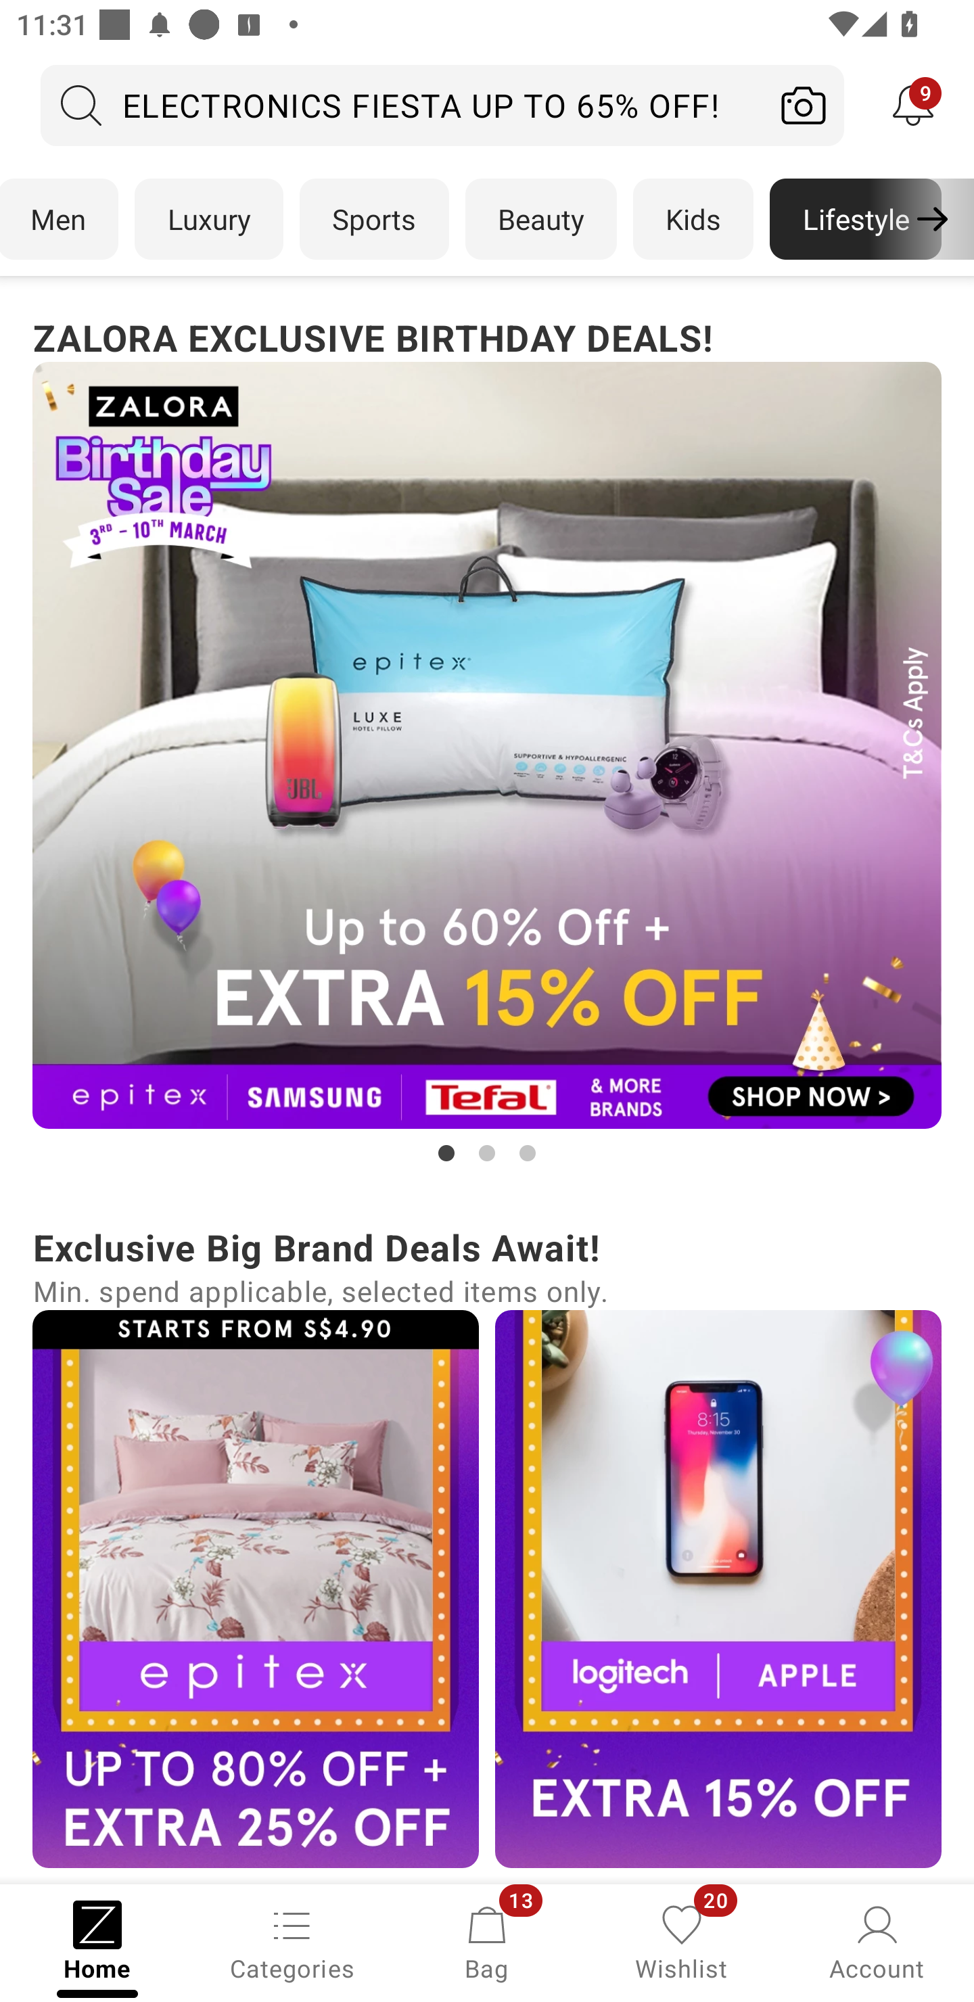  Describe the element at coordinates (487, 739) in the screenshot. I see `ZALORA EXCLUSIVE BIRTHDAY DEALS! Campaign banner` at that location.